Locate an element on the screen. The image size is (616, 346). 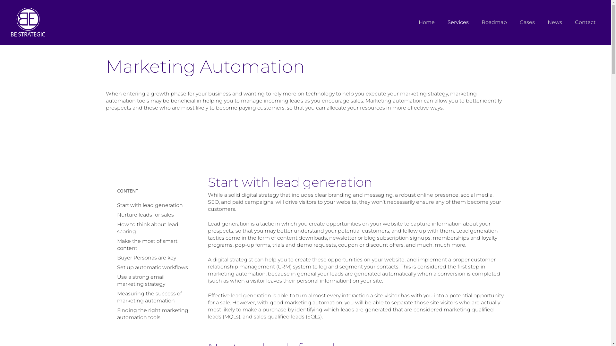
Set up automatic workflows is located at coordinates (153, 268).